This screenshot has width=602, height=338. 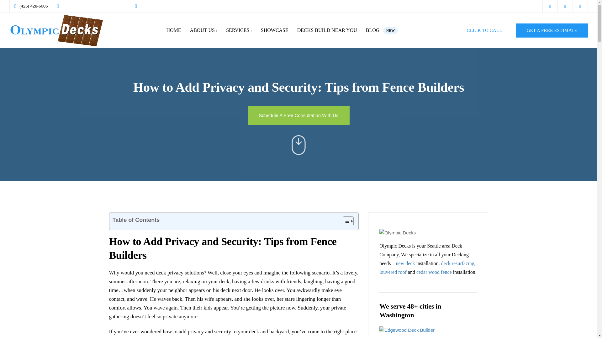 What do you see at coordinates (232, 337) in the screenshot?
I see `expert fence builders` at bounding box center [232, 337].